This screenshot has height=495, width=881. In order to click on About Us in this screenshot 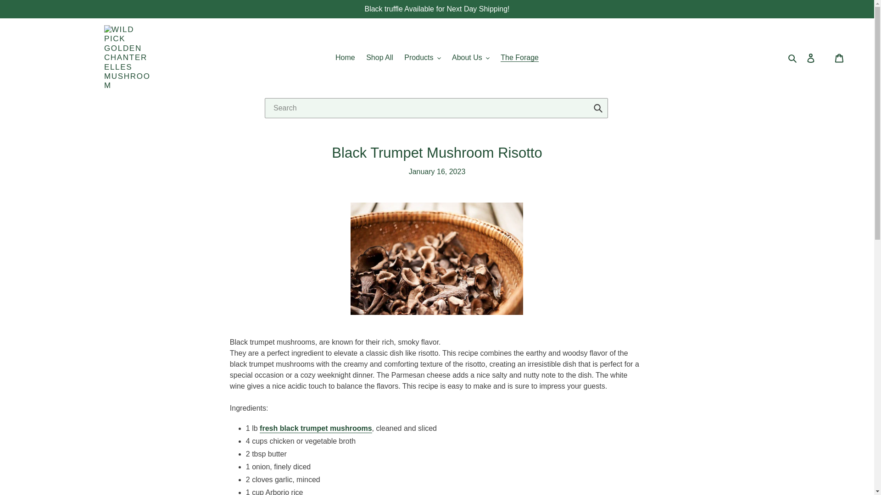, I will do `click(471, 58)`.